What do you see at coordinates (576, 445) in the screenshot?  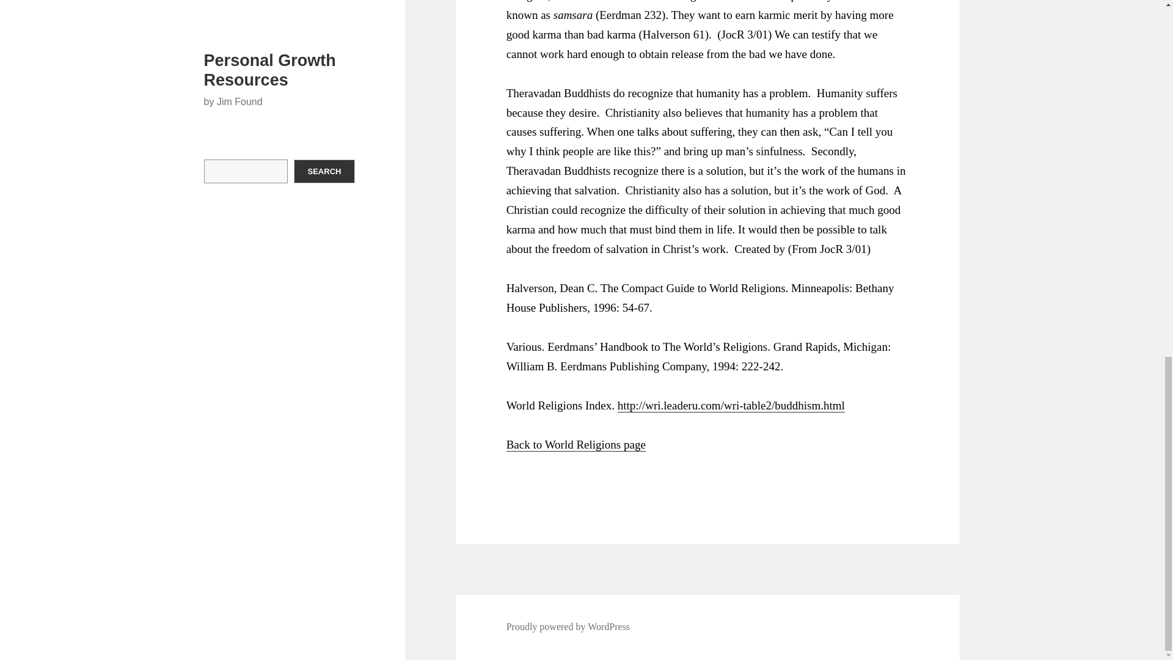 I see `Back to World Religions page` at bounding box center [576, 445].